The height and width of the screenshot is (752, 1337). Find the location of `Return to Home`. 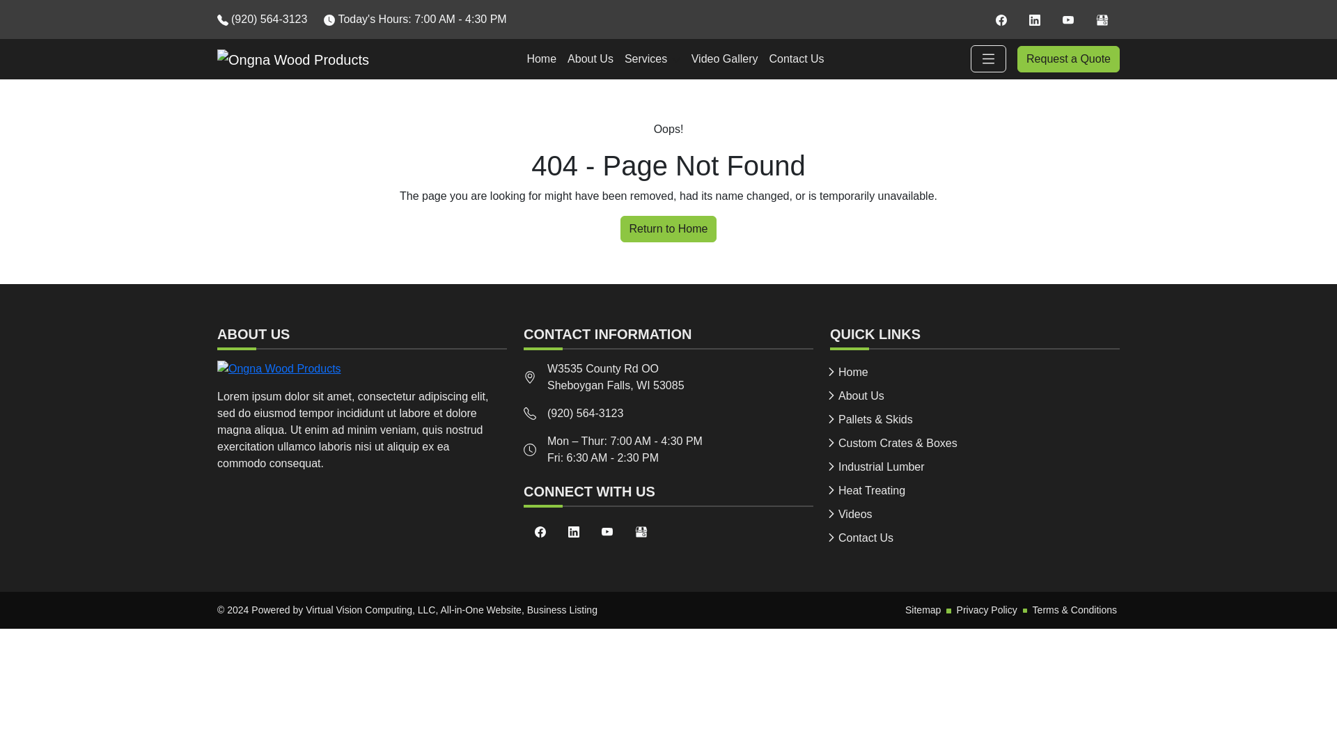

Return to Home is located at coordinates (292, 58).